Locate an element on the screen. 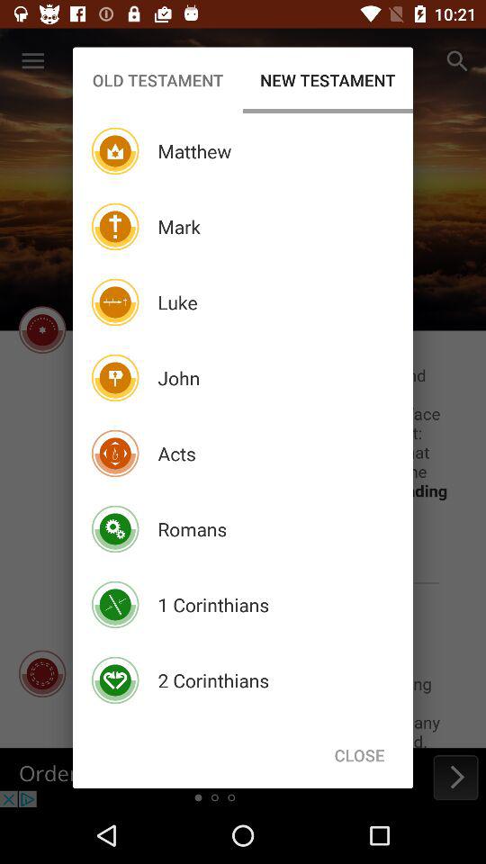 The width and height of the screenshot is (486, 864). swipe to matthew icon is located at coordinates (194, 151).